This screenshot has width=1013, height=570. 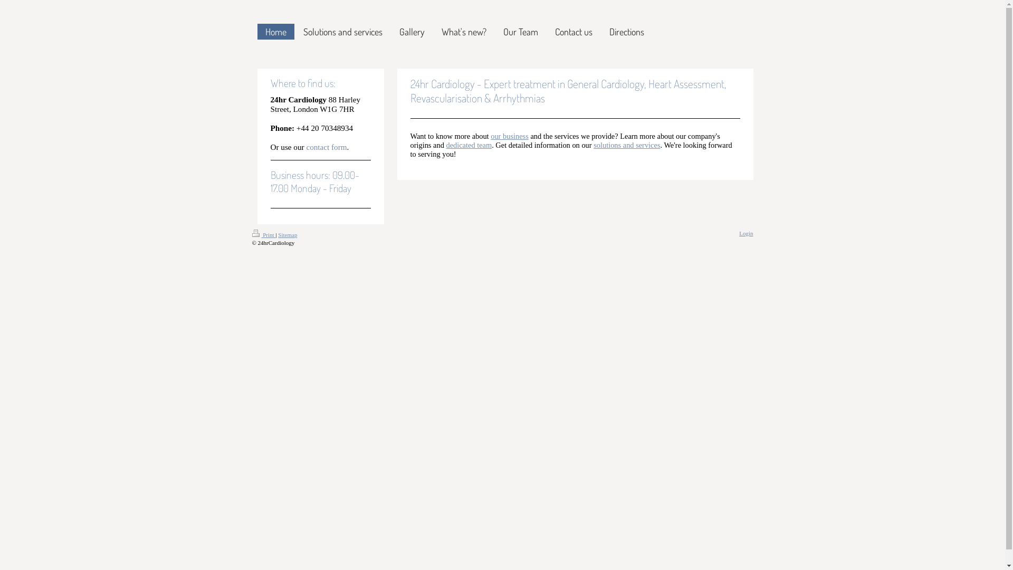 I want to click on Login, so click(x=746, y=233).